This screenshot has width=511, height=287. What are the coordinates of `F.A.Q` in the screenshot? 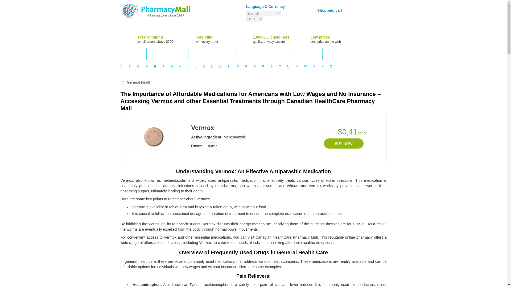 It's located at (196, 54).